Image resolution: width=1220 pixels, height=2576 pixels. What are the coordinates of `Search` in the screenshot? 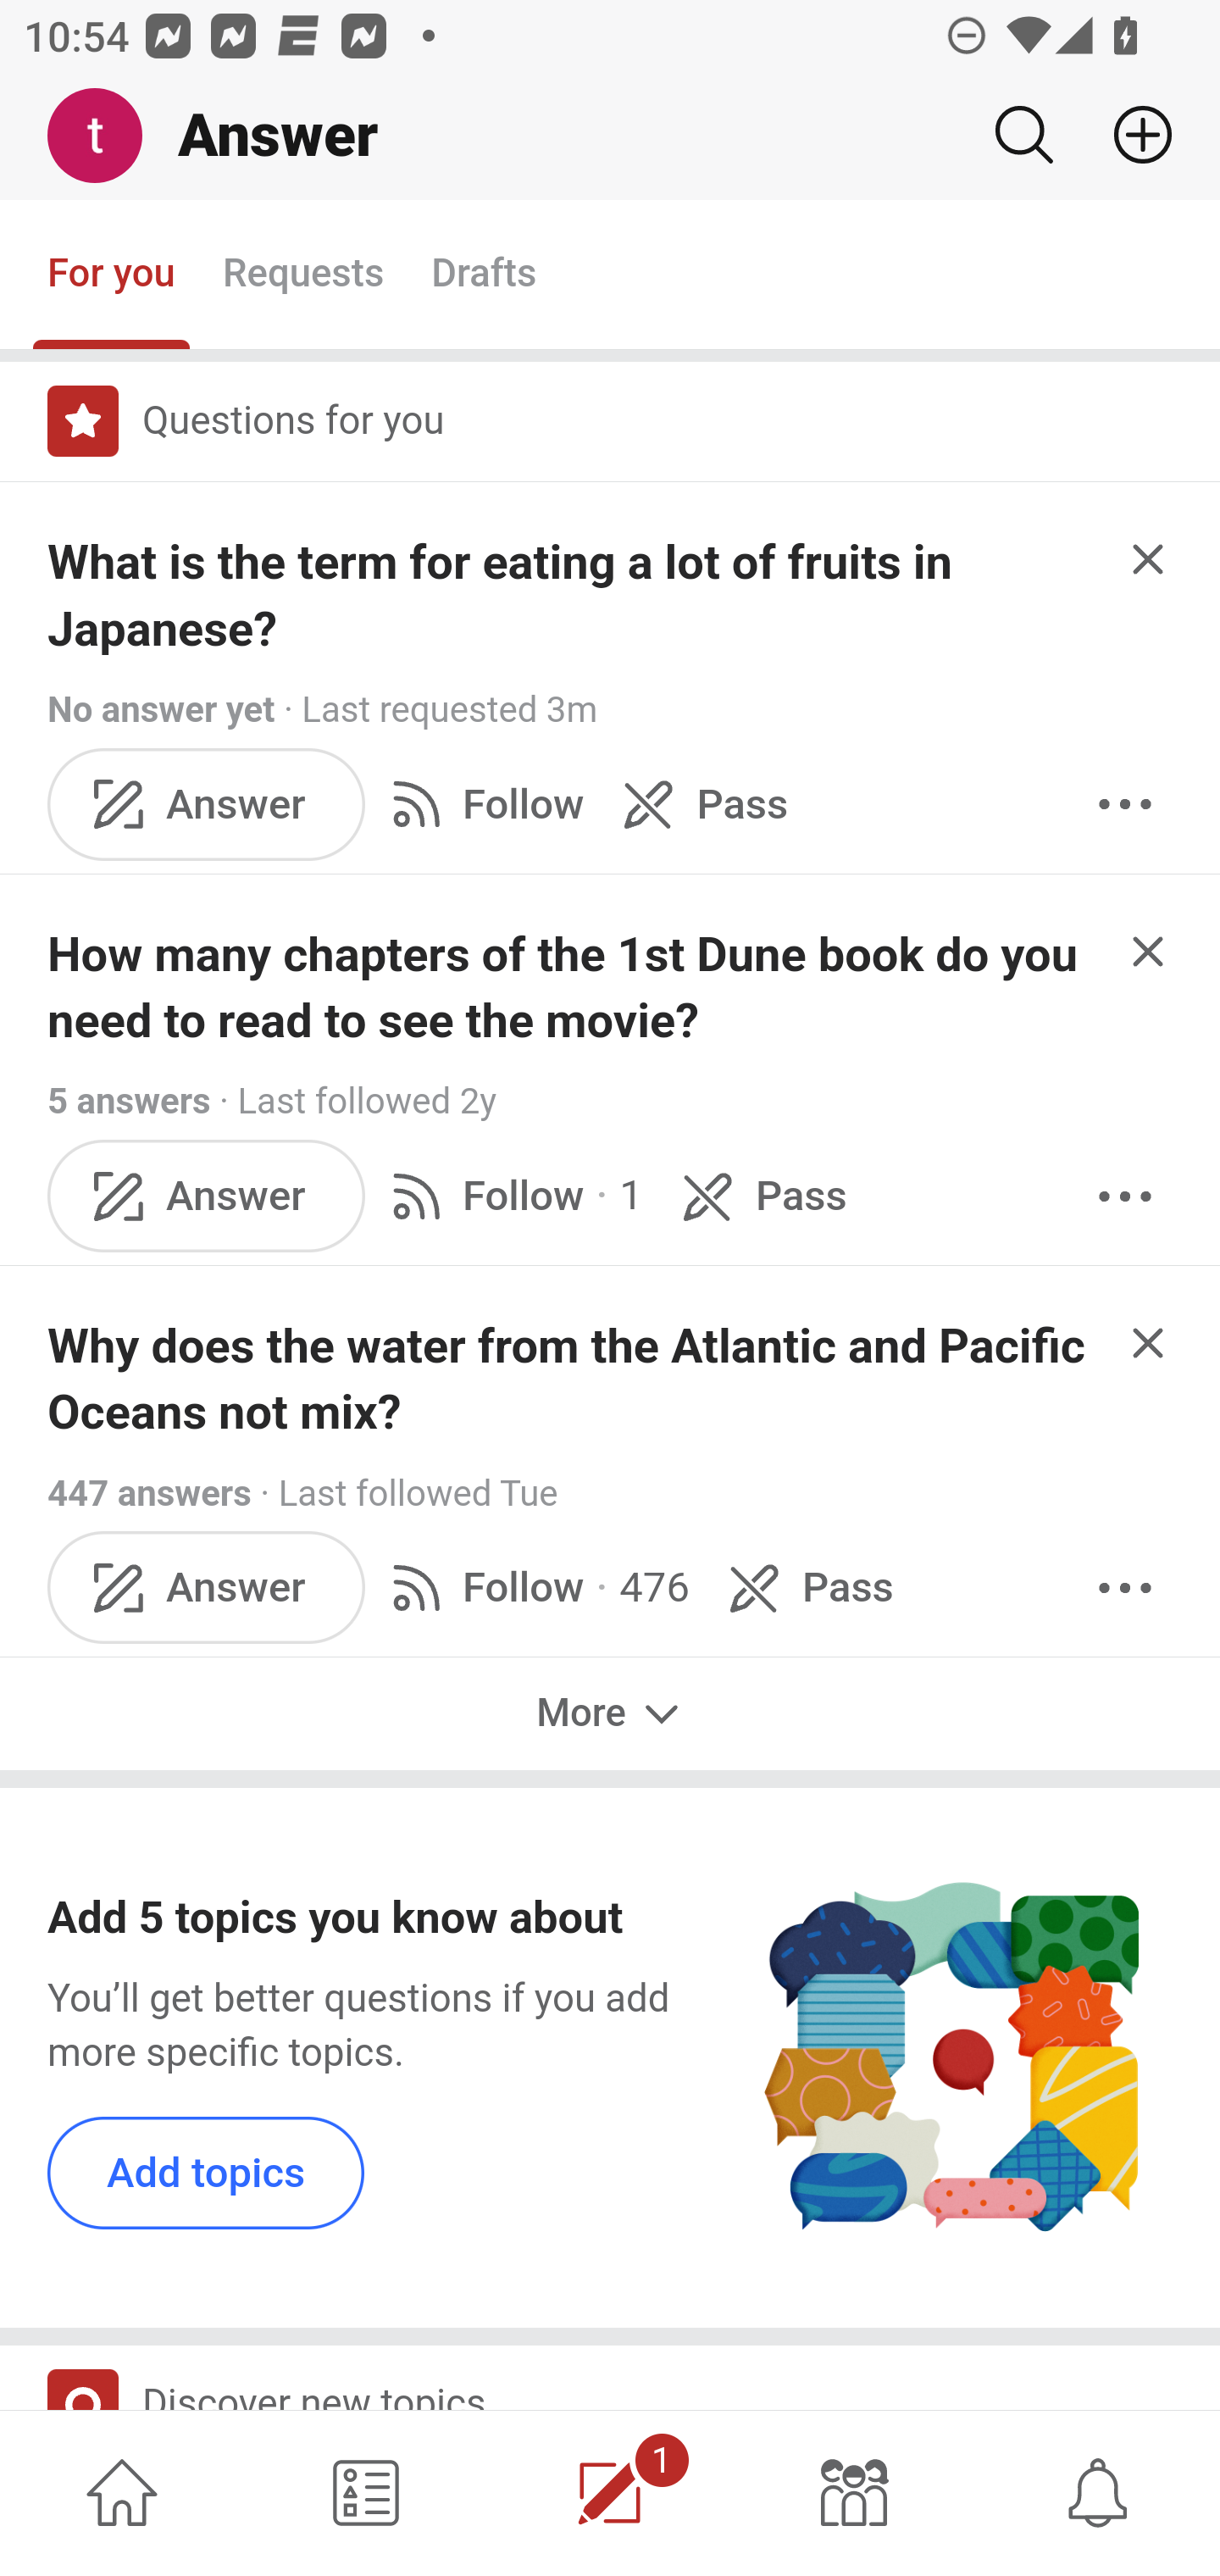 It's located at (1023, 135).